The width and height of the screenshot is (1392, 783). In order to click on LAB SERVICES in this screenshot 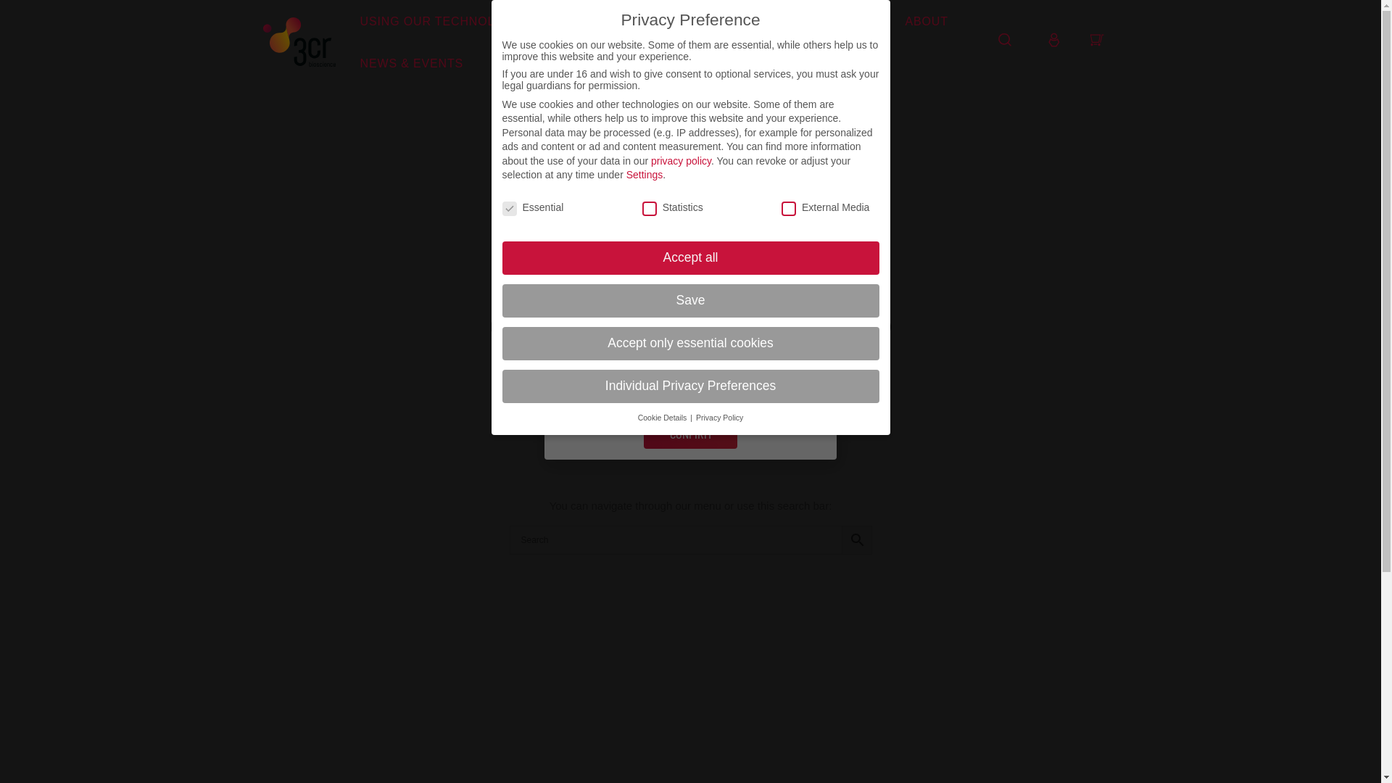, I will do `click(719, 22)`.